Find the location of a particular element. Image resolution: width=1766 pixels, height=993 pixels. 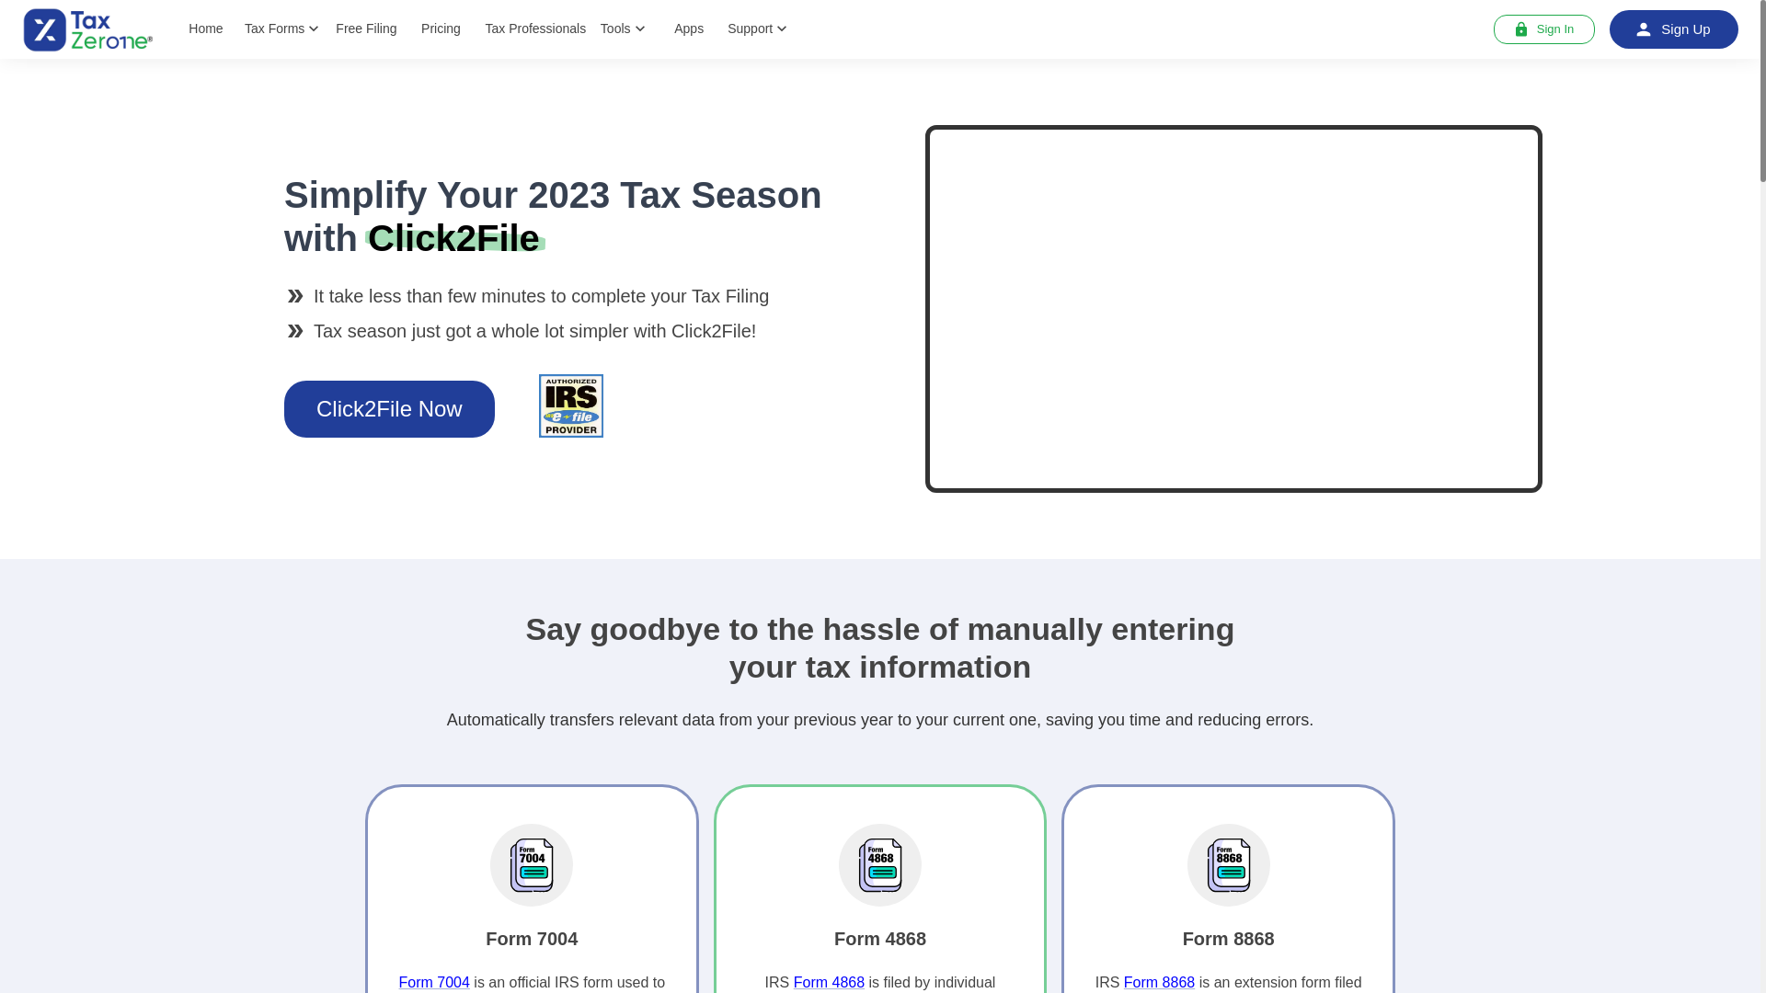

Home is located at coordinates (206, 28).